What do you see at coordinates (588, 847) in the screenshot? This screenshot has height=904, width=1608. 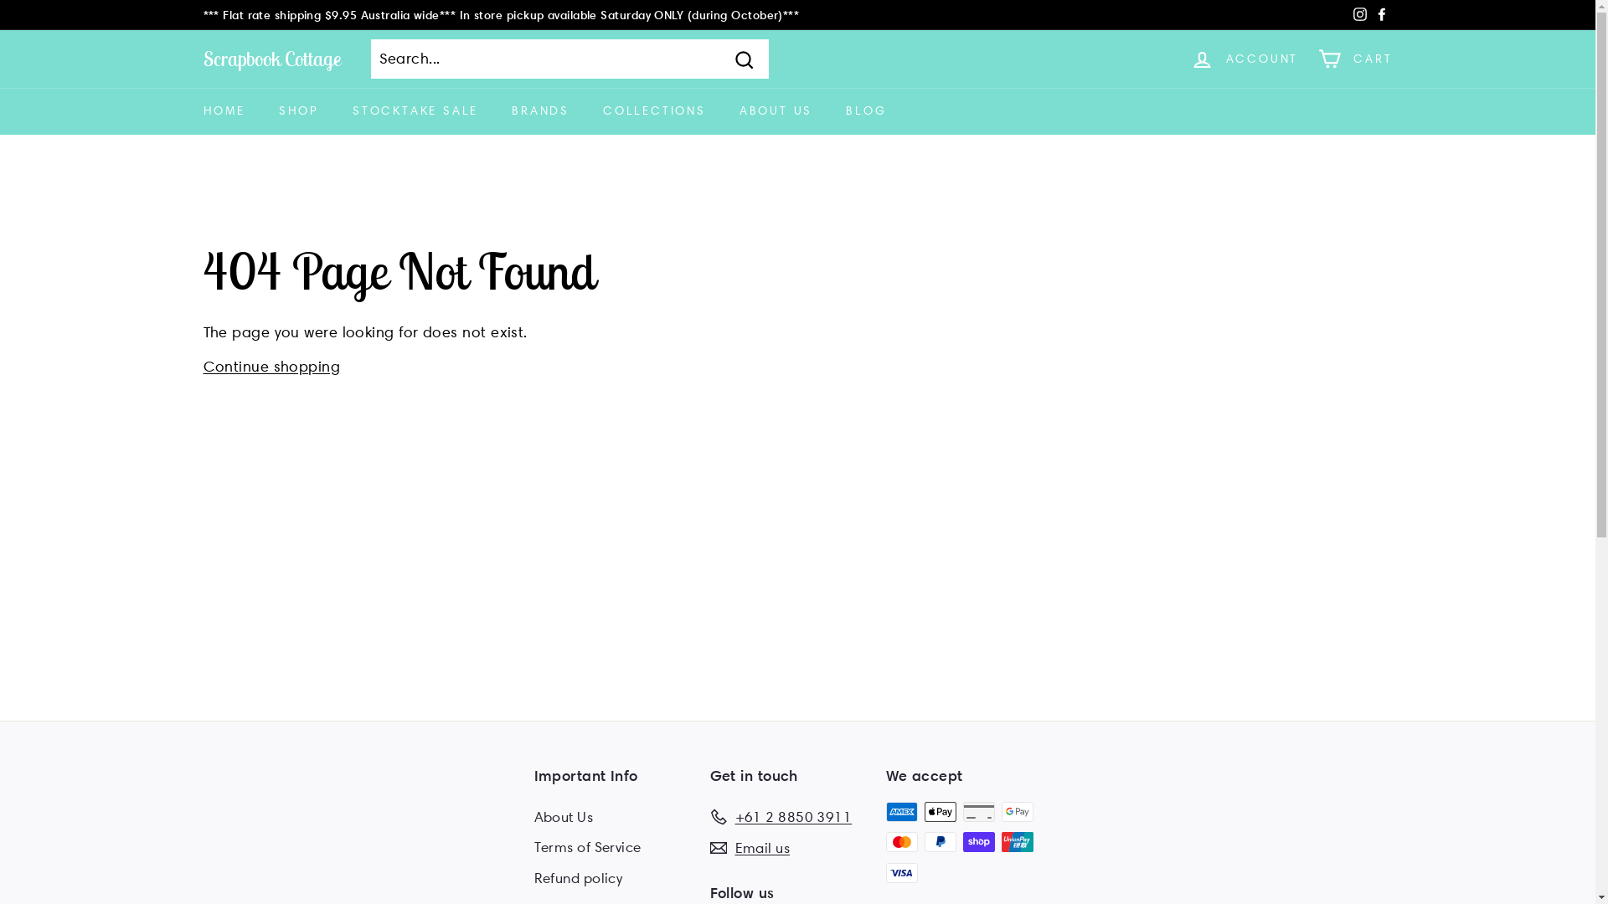 I see `Terms of Service` at bounding box center [588, 847].